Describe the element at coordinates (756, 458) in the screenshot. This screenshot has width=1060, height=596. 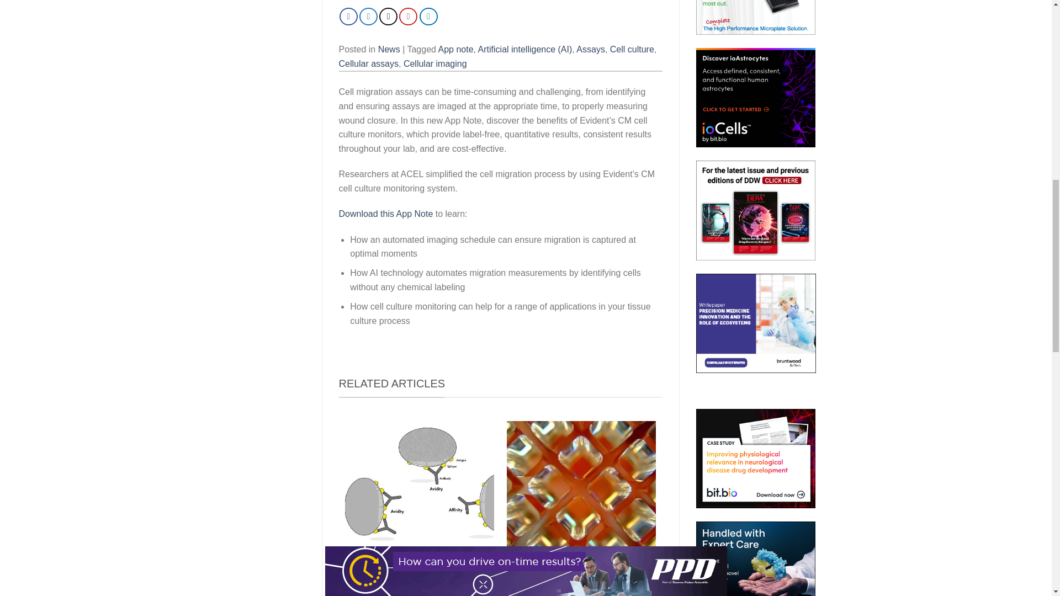
I see `Download Case Study` at that location.